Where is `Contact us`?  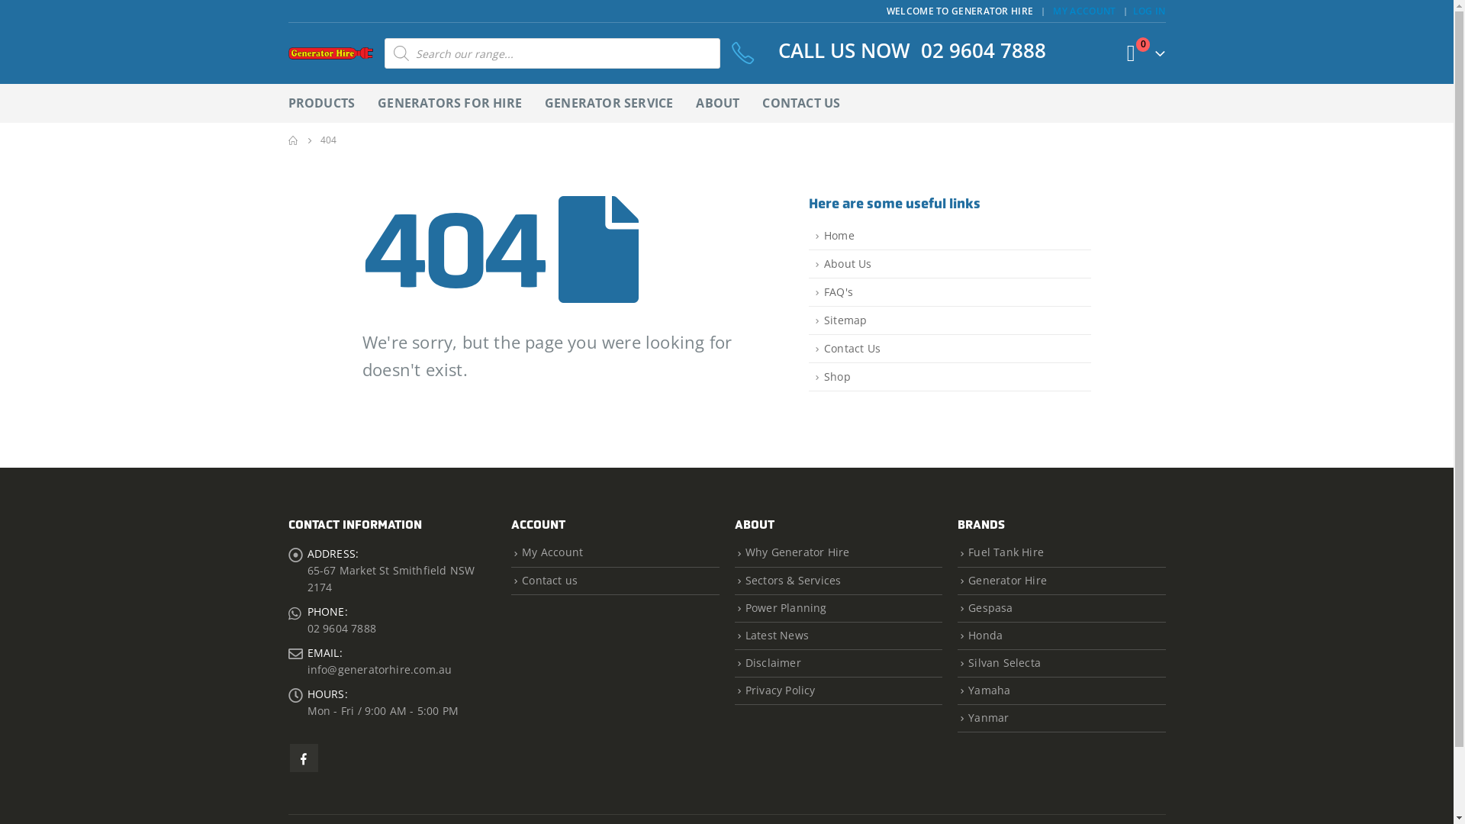 Contact us is located at coordinates (549, 580).